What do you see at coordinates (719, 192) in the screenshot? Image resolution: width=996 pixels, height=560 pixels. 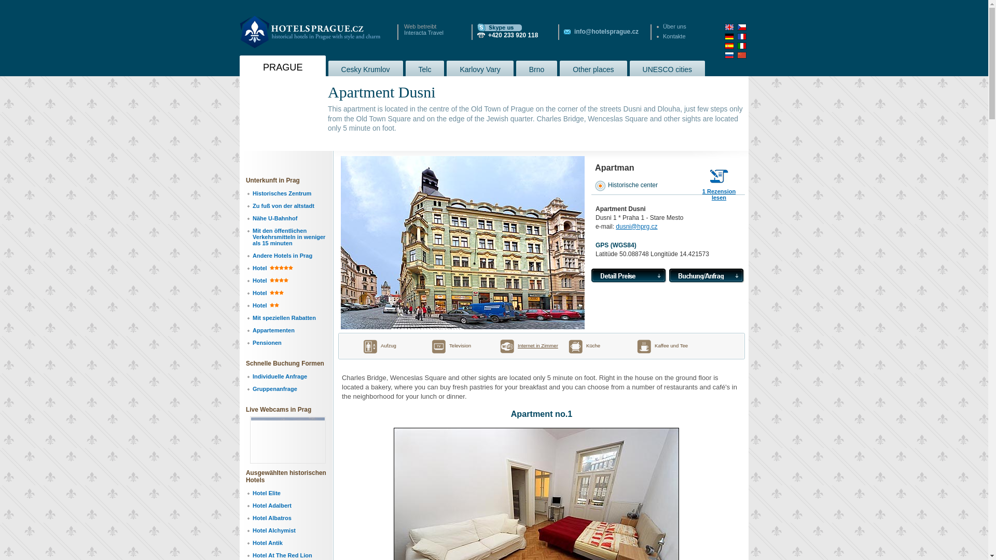 I see `Reviews of ` at bounding box center [719, 192].